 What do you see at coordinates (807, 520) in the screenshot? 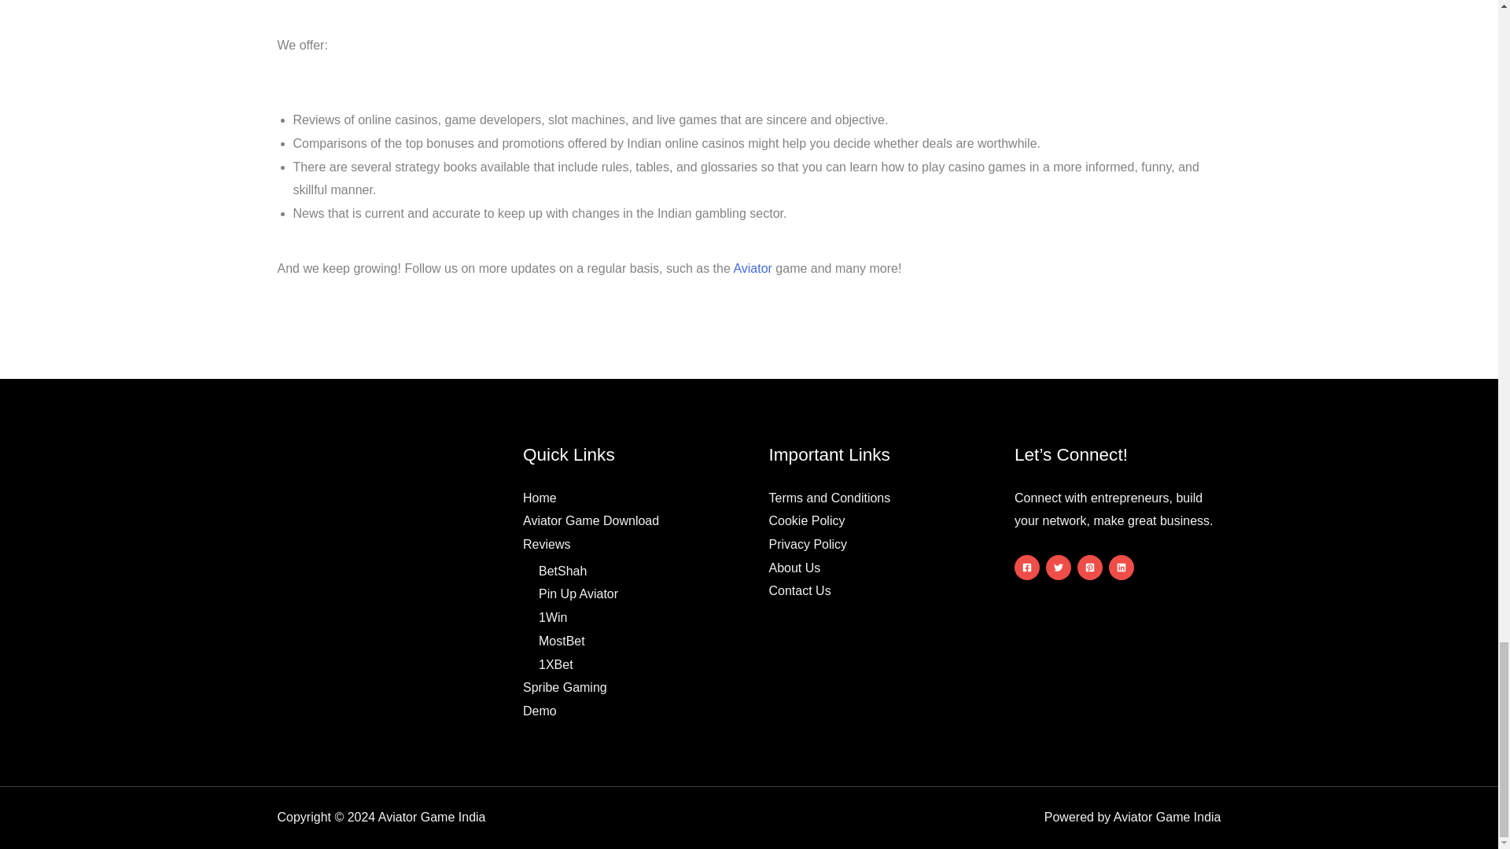
I see `Cookie Policy` at bounding box center [807, 520].